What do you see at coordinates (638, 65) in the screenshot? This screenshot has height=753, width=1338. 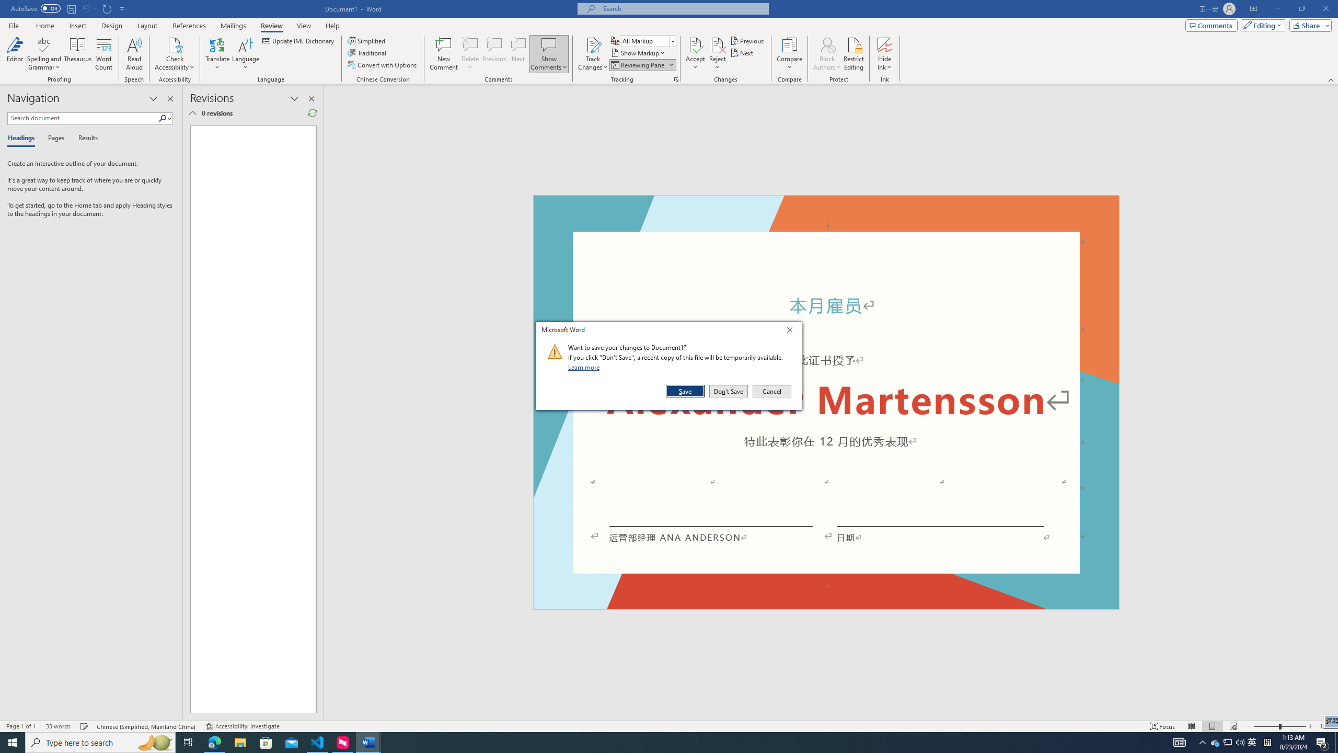 I see `Reviewing Pane` at bounding box center [638, 65].